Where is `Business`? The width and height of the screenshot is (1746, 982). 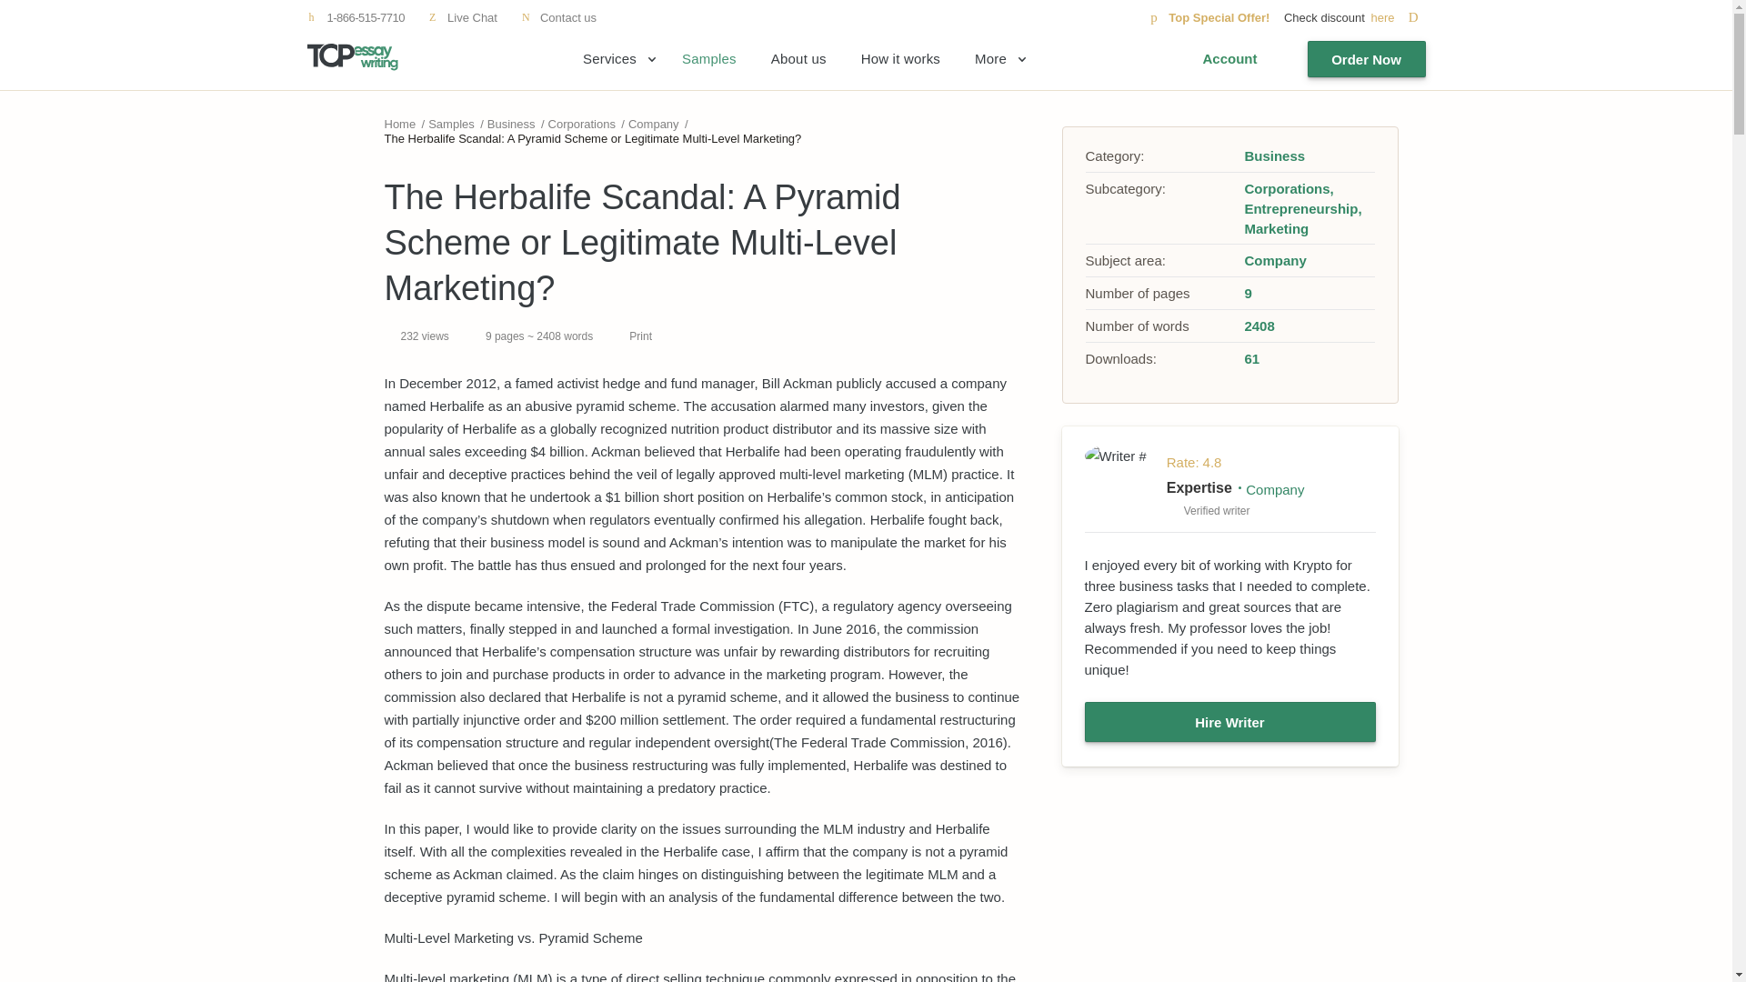 Business is located at coordinates (1273, 155).